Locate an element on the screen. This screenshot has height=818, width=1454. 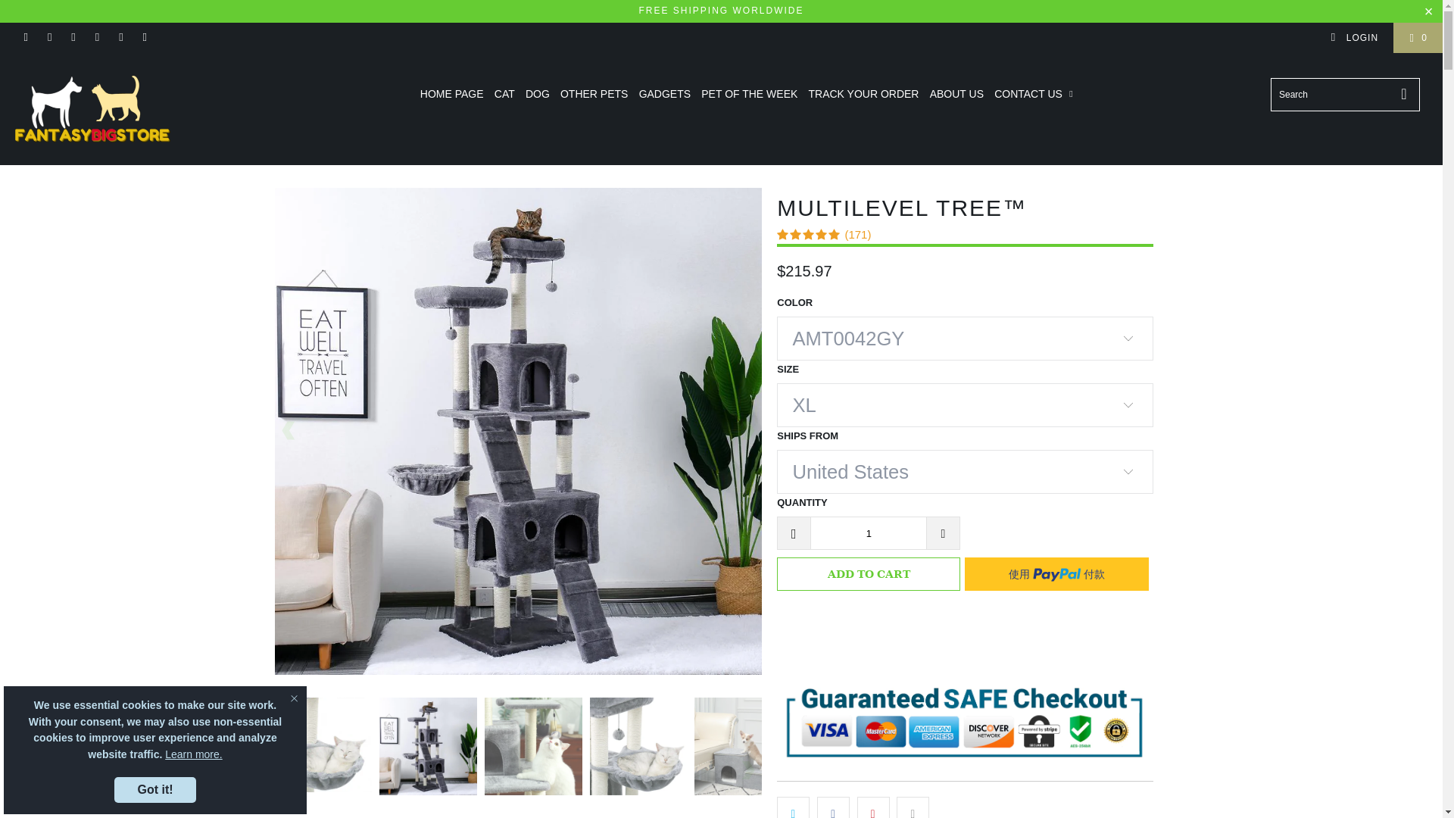
Share this on Pinterest is located at coordinates (874, 807).